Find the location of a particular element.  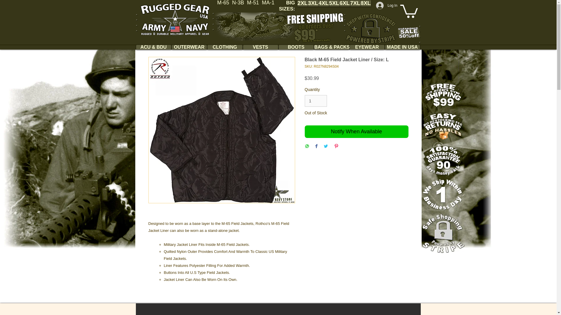

3XL is located at coordinates (313, 3).